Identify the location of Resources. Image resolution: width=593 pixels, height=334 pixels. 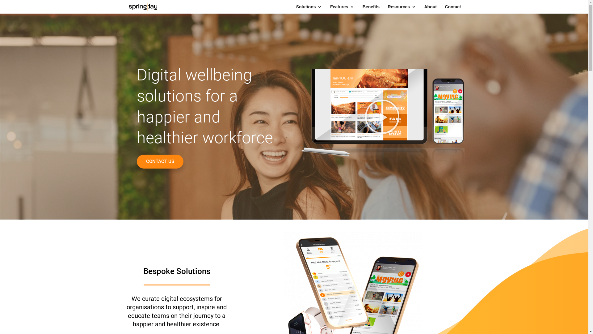
(402, 9).